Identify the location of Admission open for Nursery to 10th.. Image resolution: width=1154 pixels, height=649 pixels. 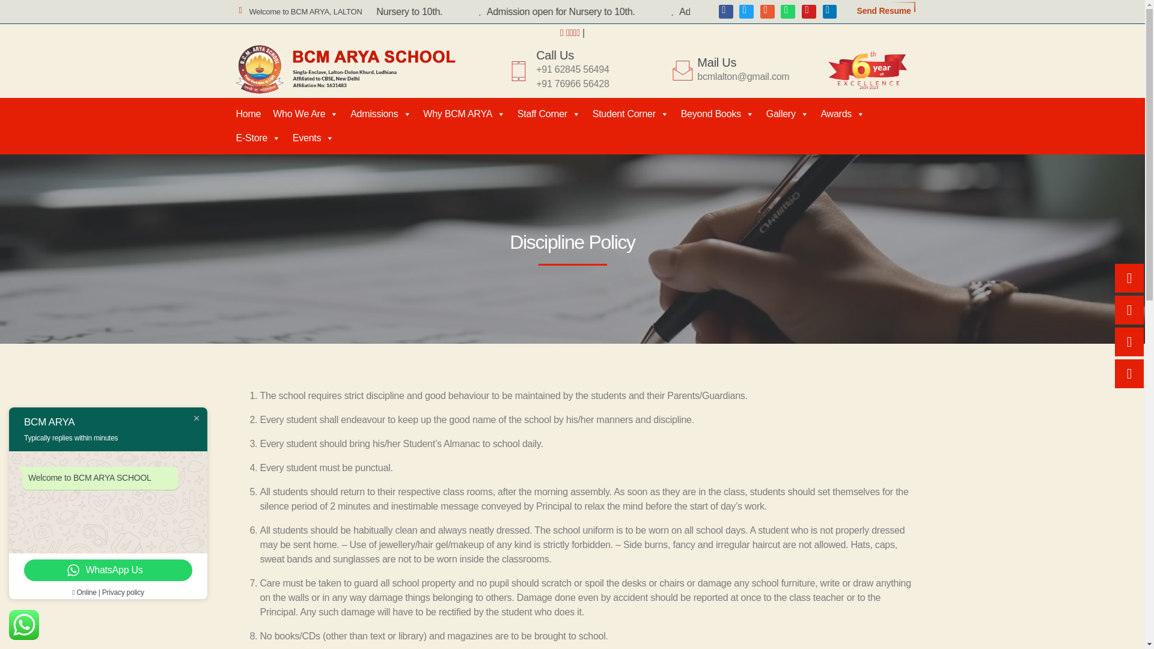
(664, 11).